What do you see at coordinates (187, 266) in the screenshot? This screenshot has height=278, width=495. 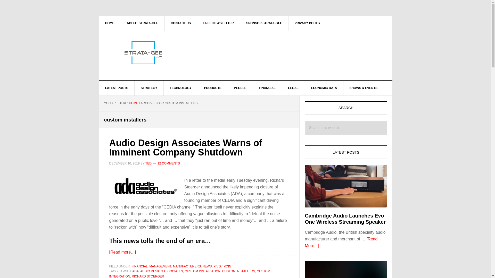 I see `MANUFACTURERS` at bounding box center [187, 266].